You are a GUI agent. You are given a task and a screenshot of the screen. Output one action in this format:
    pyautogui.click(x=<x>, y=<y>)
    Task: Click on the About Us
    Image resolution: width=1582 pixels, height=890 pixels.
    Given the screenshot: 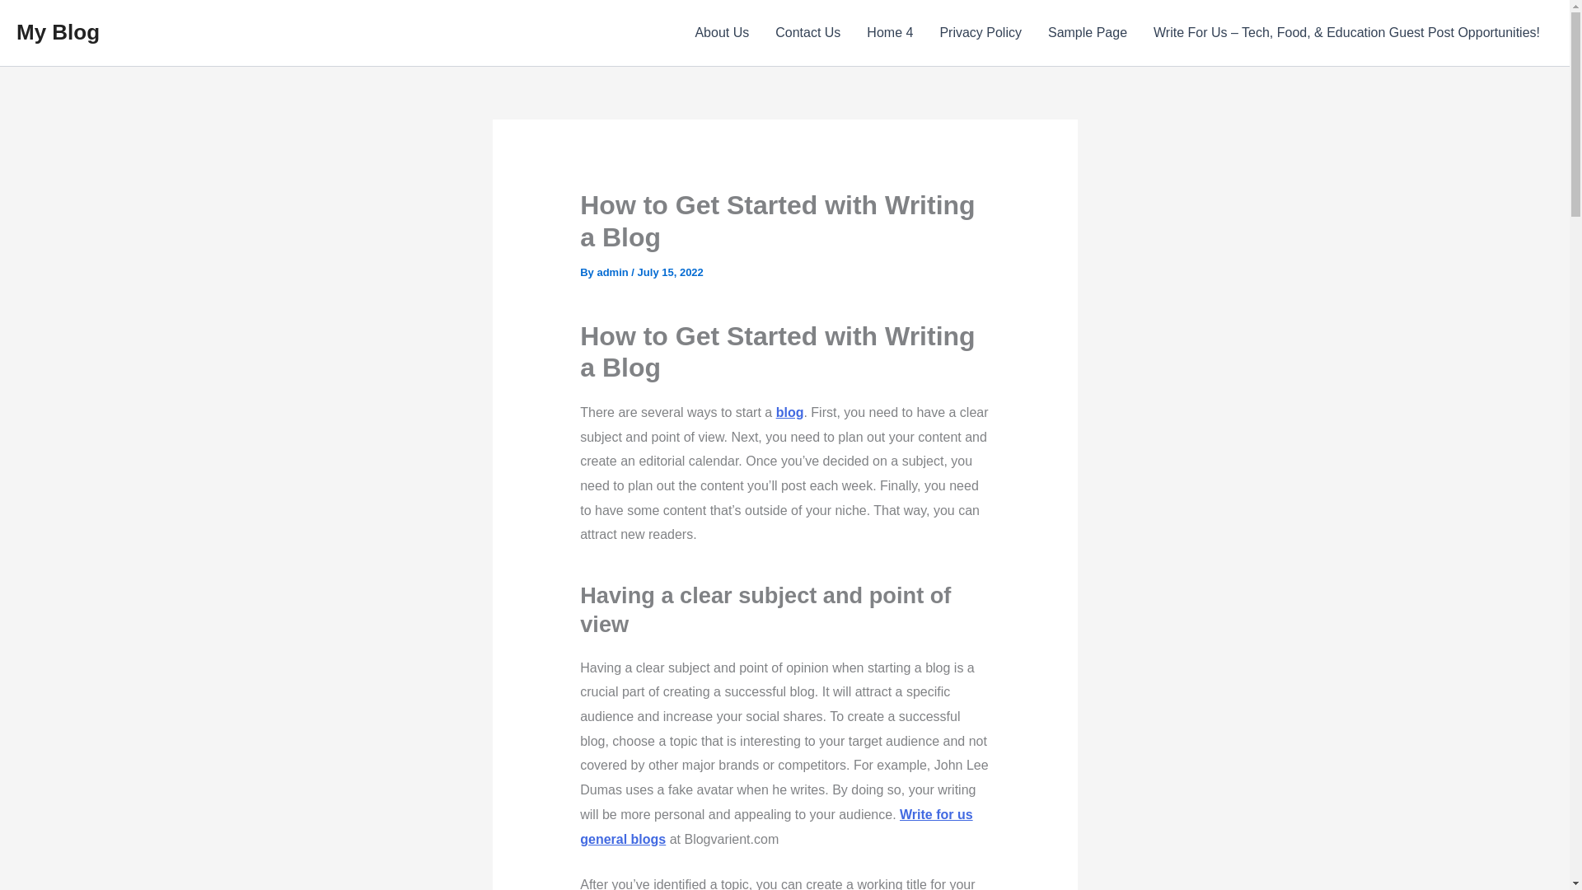 What is the action you would take?
    pyautogui.click(x=722, y=33)
    